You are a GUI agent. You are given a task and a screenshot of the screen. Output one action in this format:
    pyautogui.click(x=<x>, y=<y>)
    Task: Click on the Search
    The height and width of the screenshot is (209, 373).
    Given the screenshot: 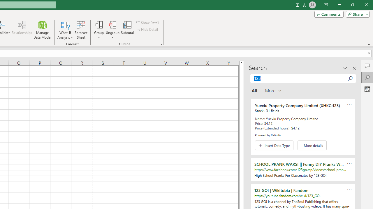 What is the action you would take?
    pyautogui.click(x=367, y=77)
    